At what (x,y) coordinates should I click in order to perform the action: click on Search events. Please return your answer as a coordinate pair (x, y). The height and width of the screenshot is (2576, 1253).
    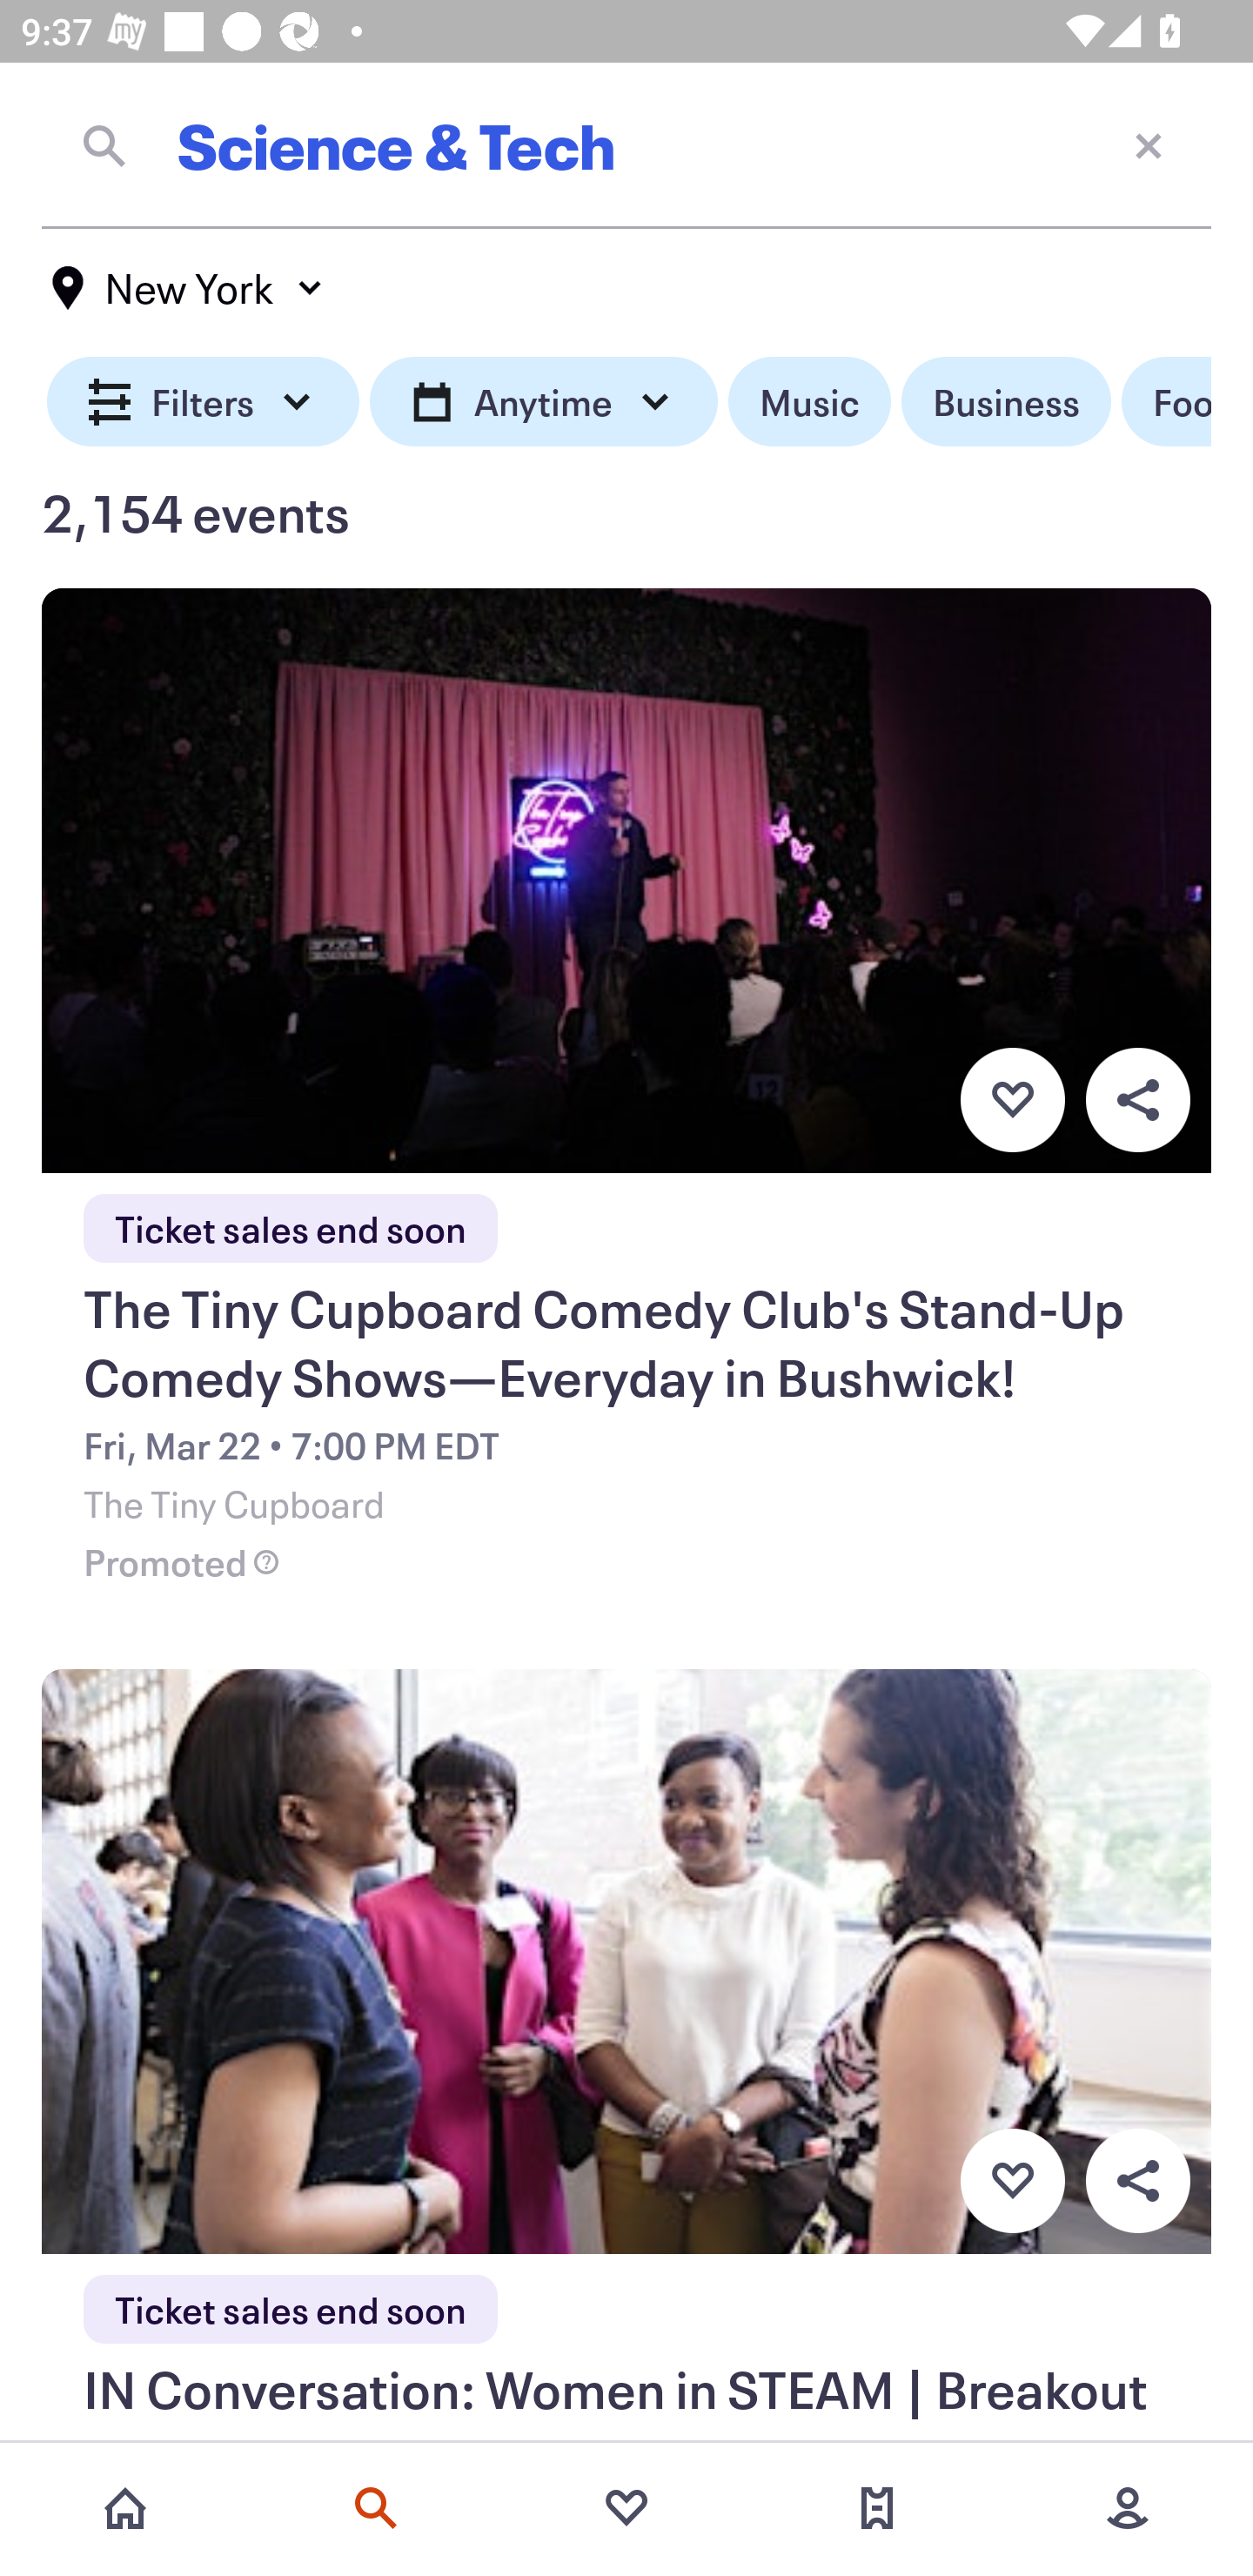
    Looking at the image, I should click on (376, 2508).